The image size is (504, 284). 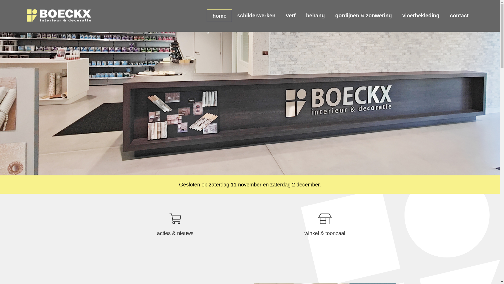 What do you see at coordinates (325, 227) in the screenshot?
I see `winkel & toonzaal` at bounding box center [325, 227].